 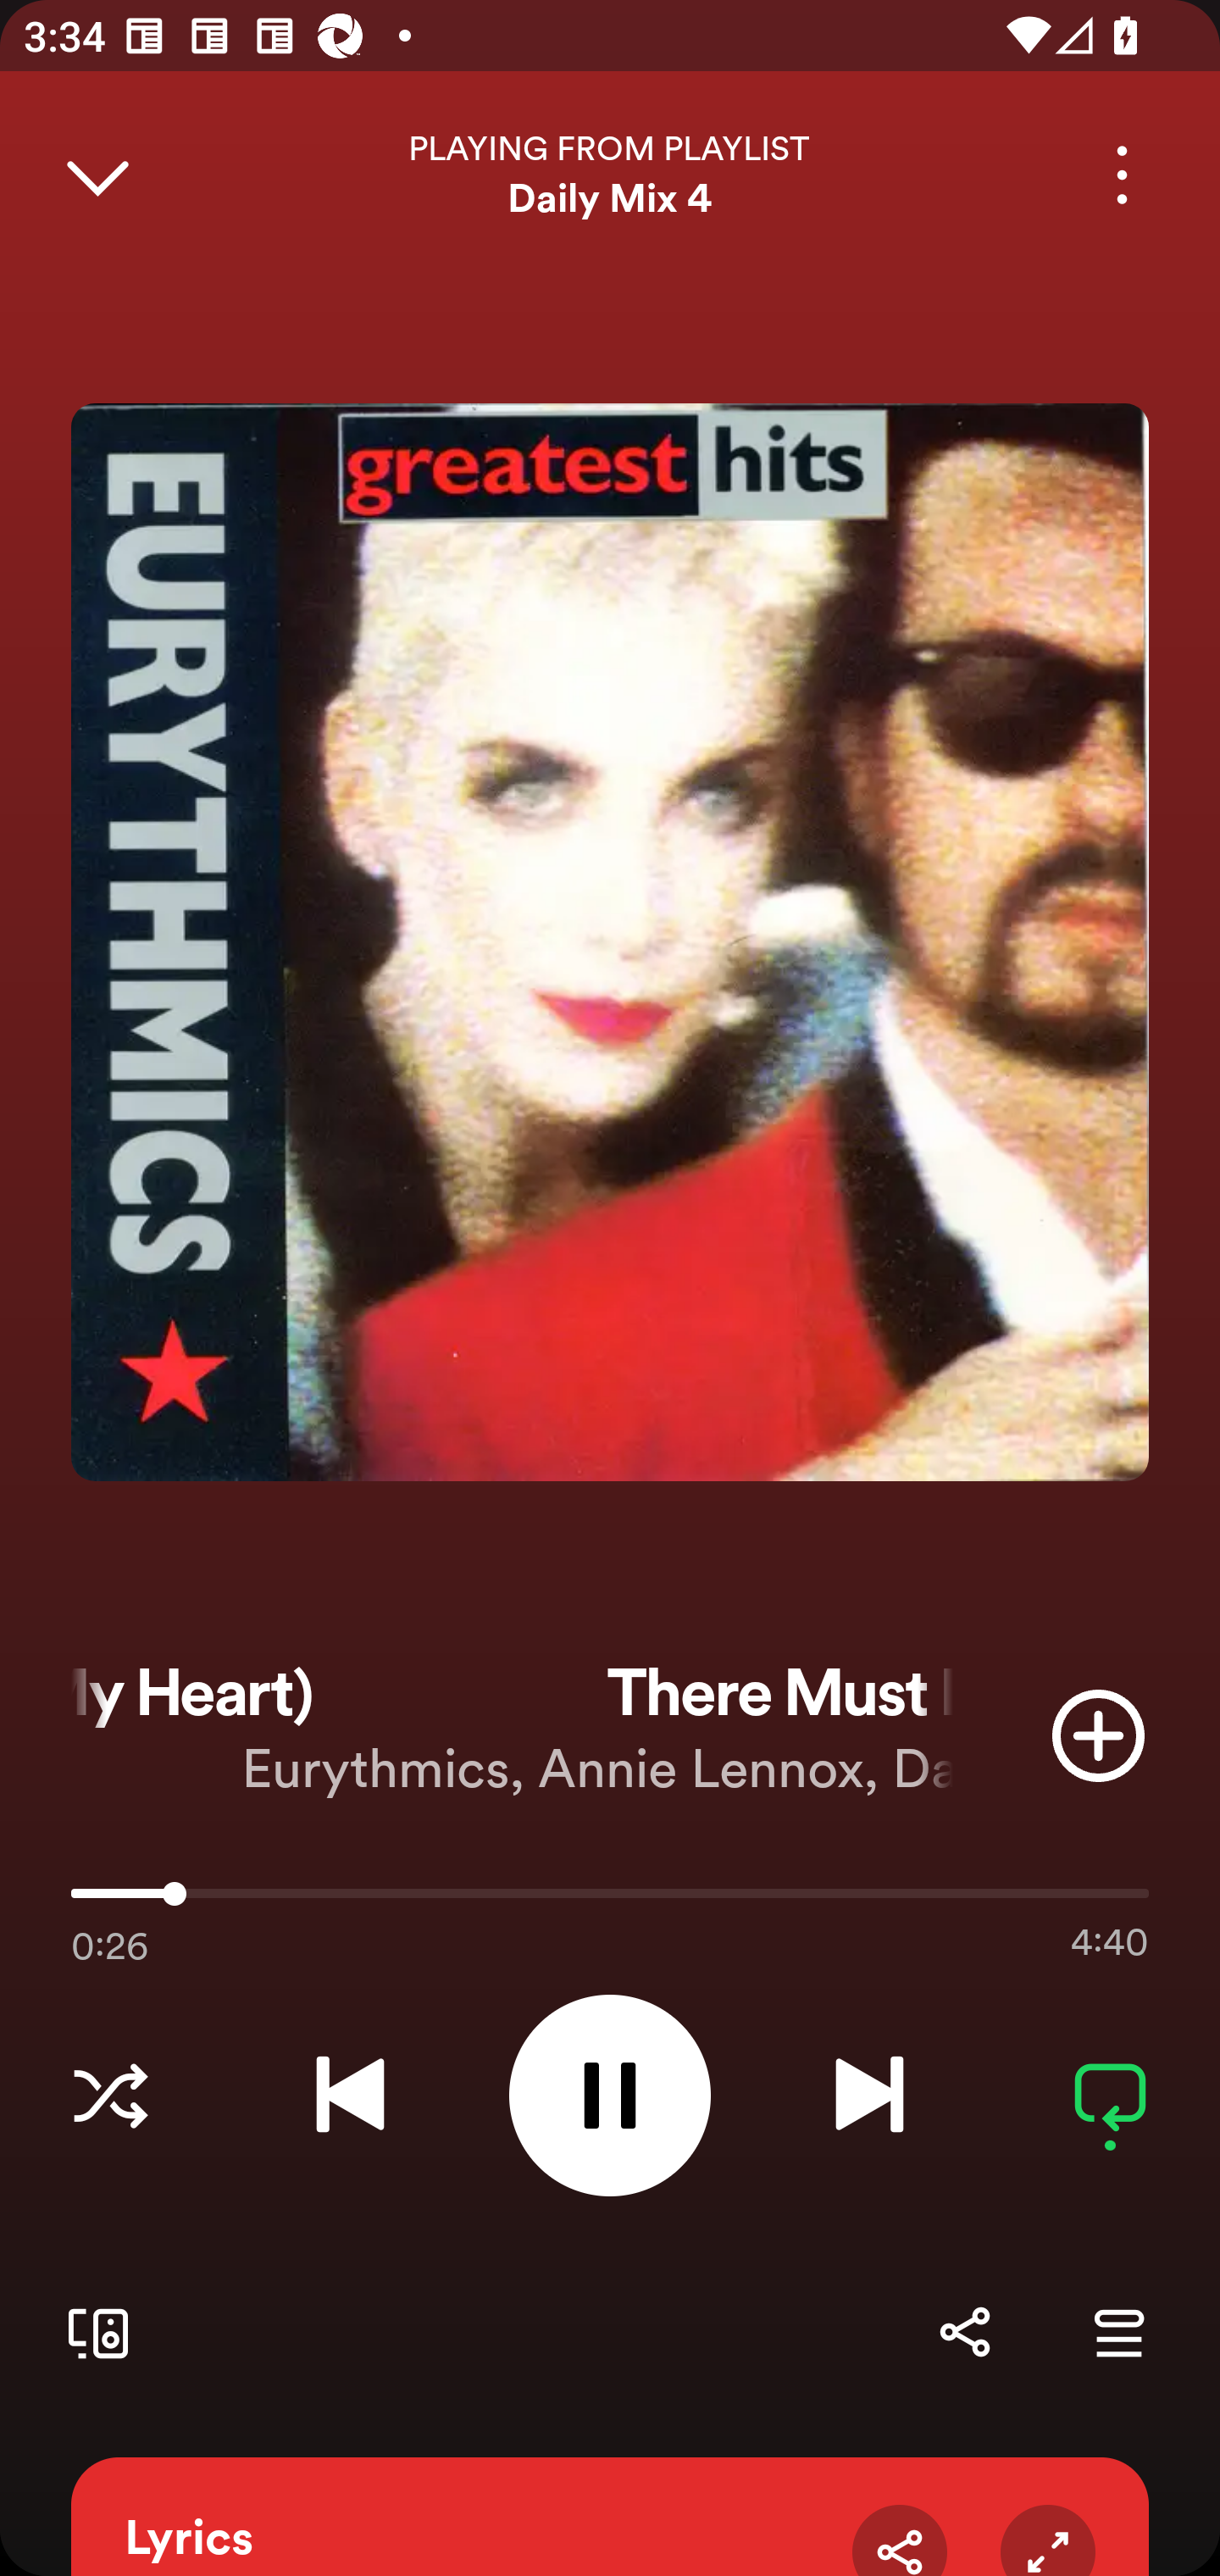 What do you see at coordinates (610, 1901) in the screenshot?
I see `0:26 4:40 26804.0 Use volume keys to adjust` at bounding box center [610, 1901].